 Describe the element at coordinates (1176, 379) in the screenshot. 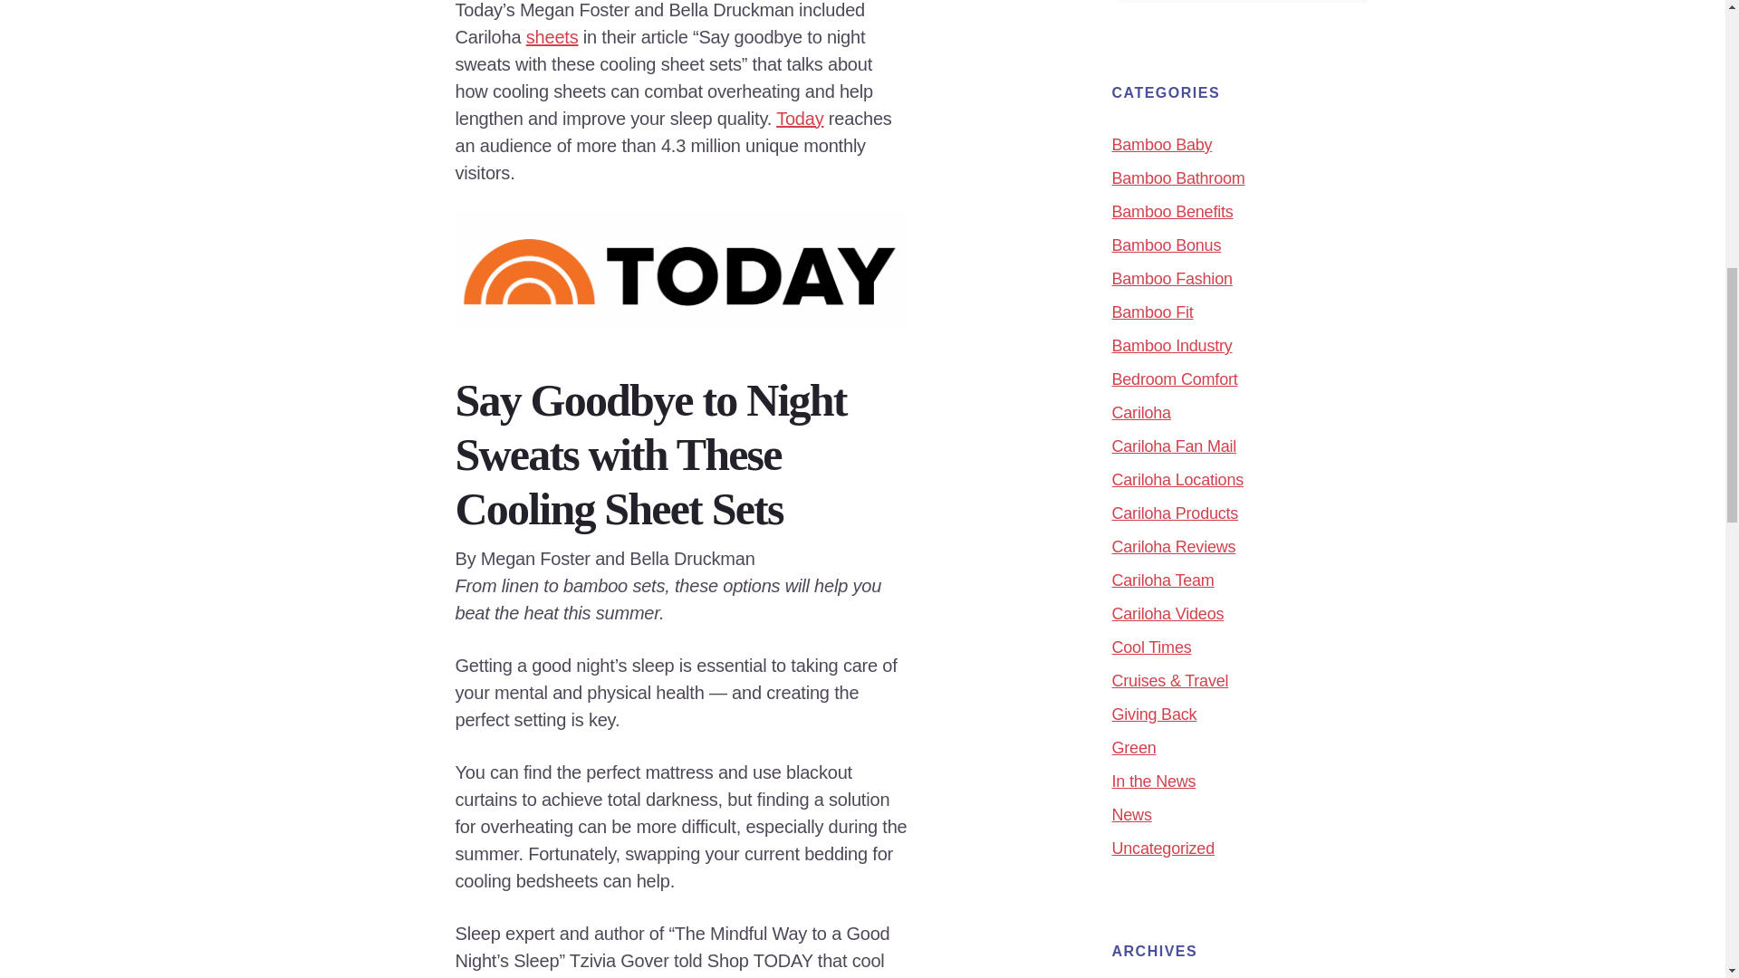

I see `Bedroom Comfort` at that location.